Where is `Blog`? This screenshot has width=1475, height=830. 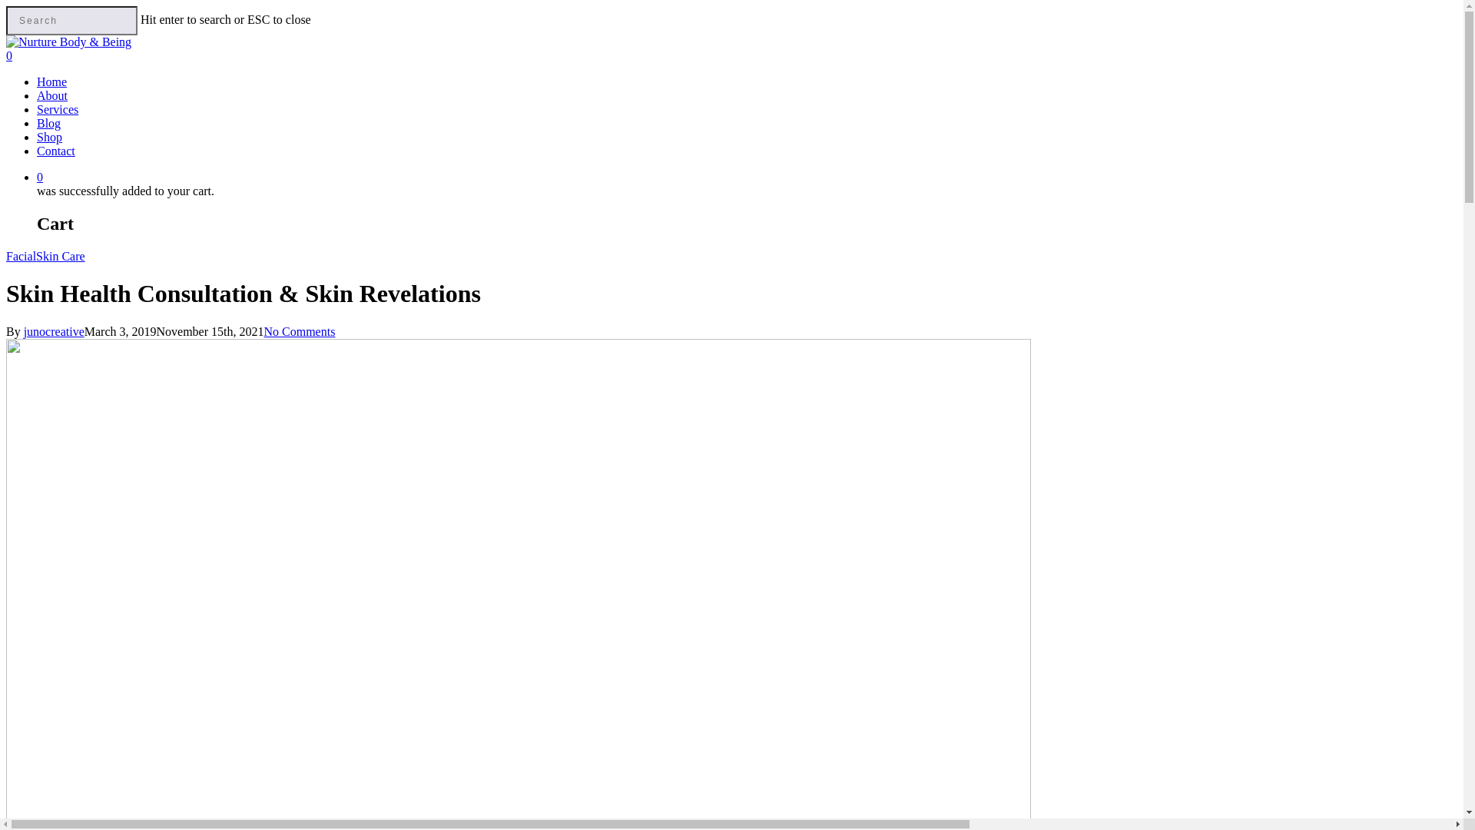 Blog is located at coordinates (49, 123).